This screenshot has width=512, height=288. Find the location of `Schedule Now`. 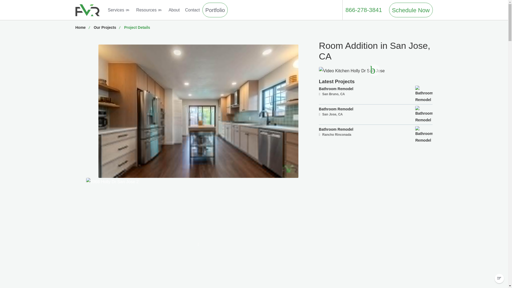

Schedule Now is located at coordinates (376, 94).